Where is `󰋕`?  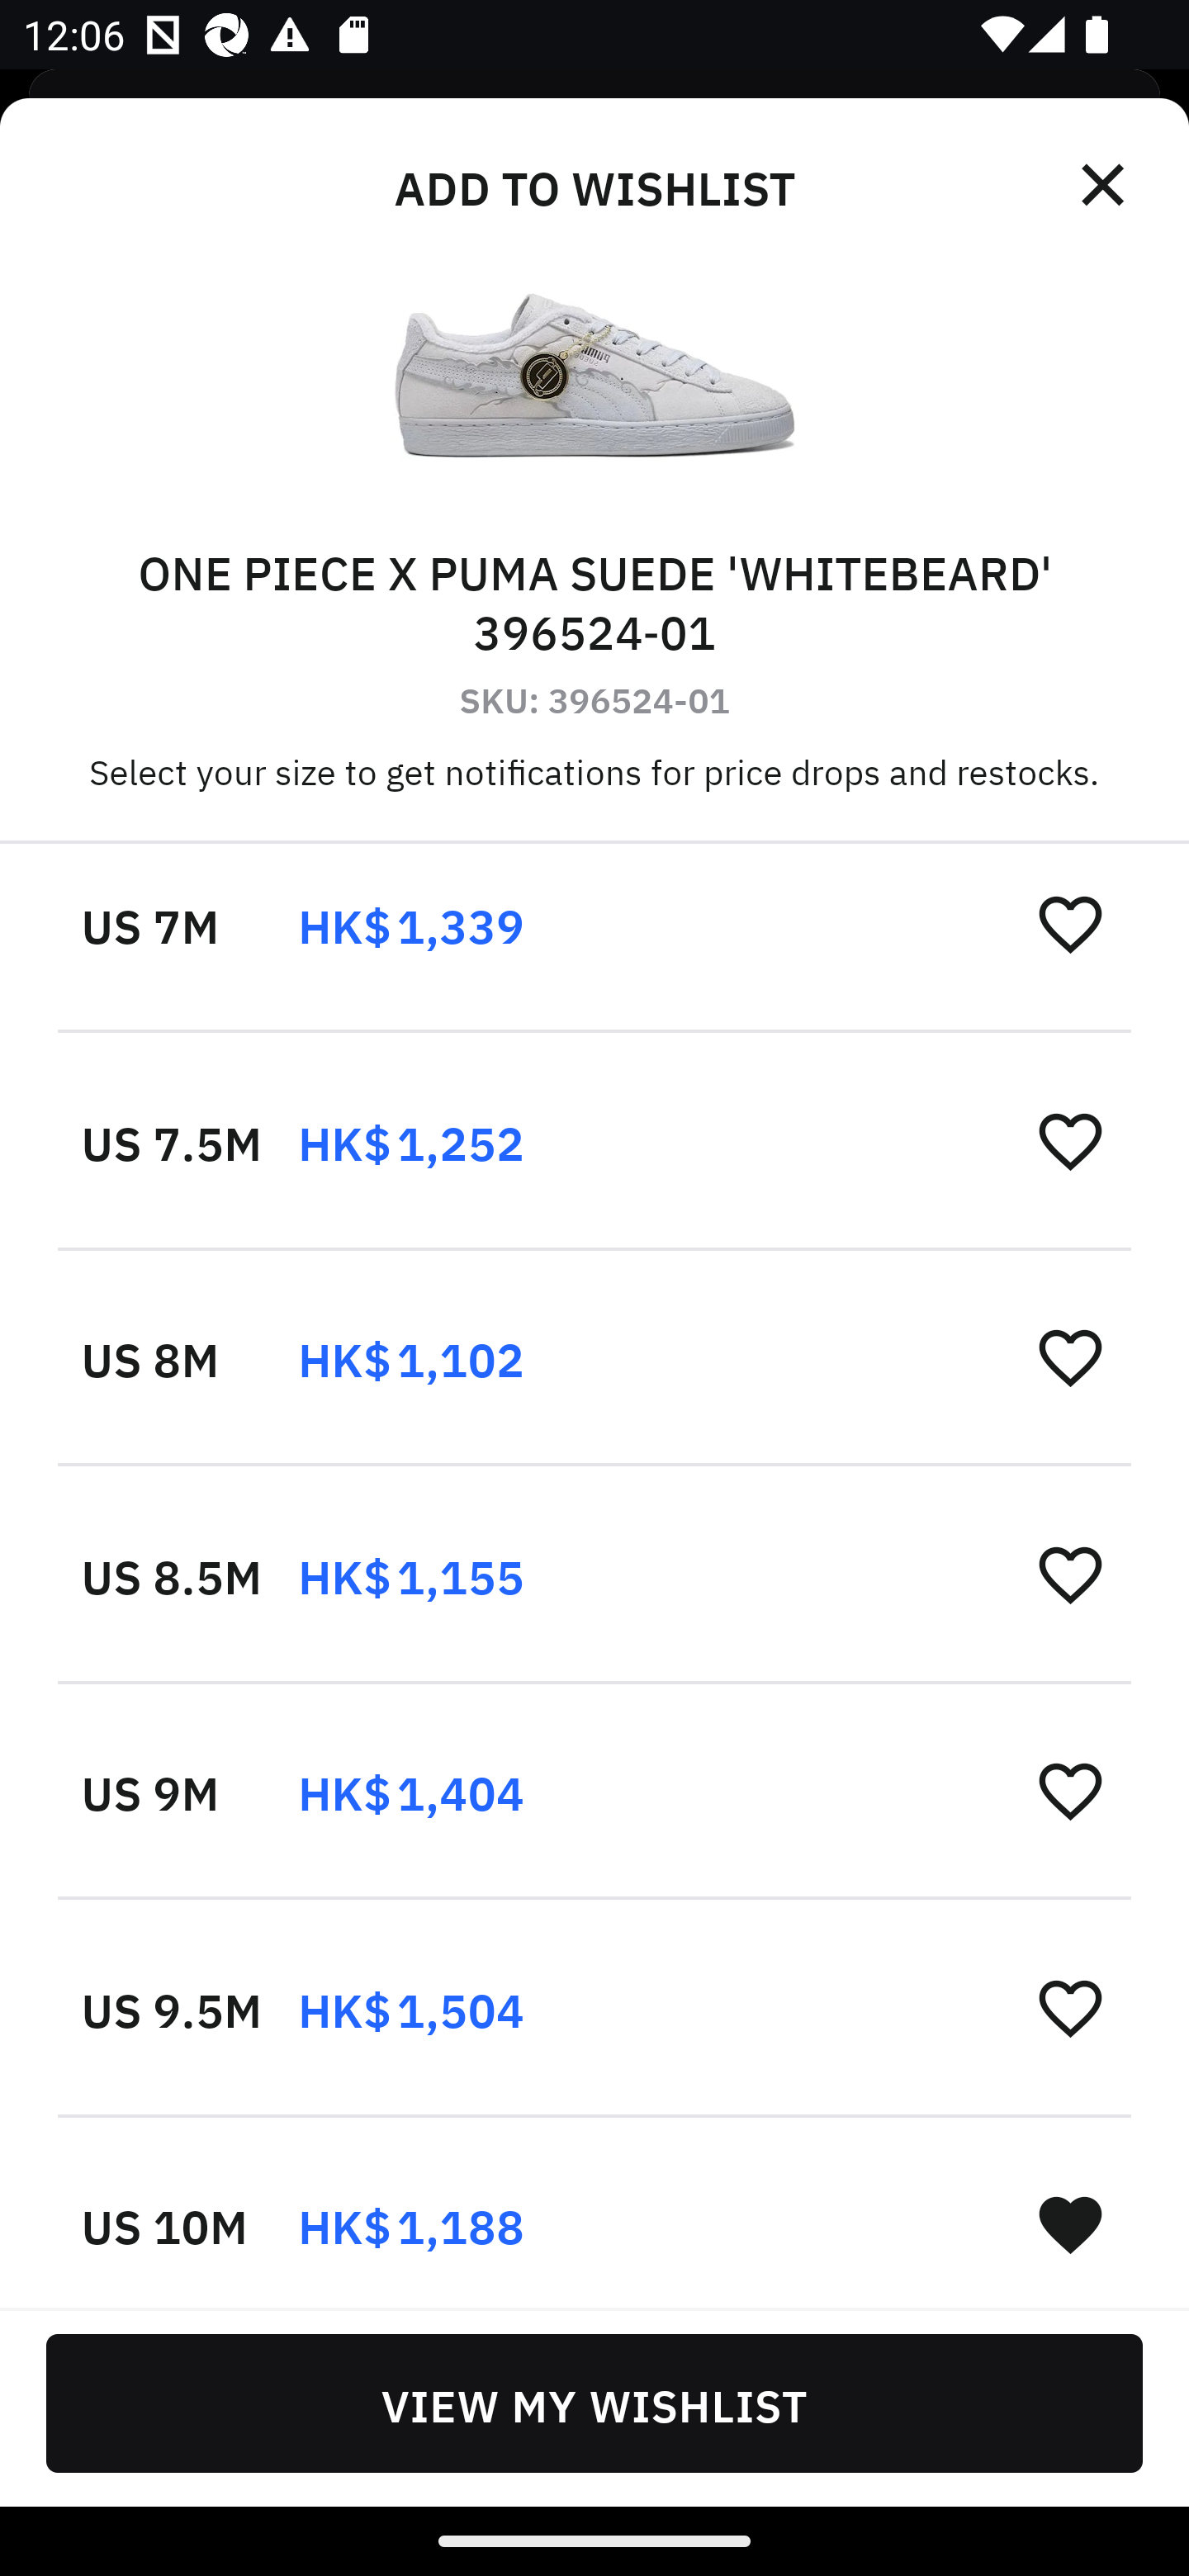 󰋕 is located at coordinates (1070, 923).